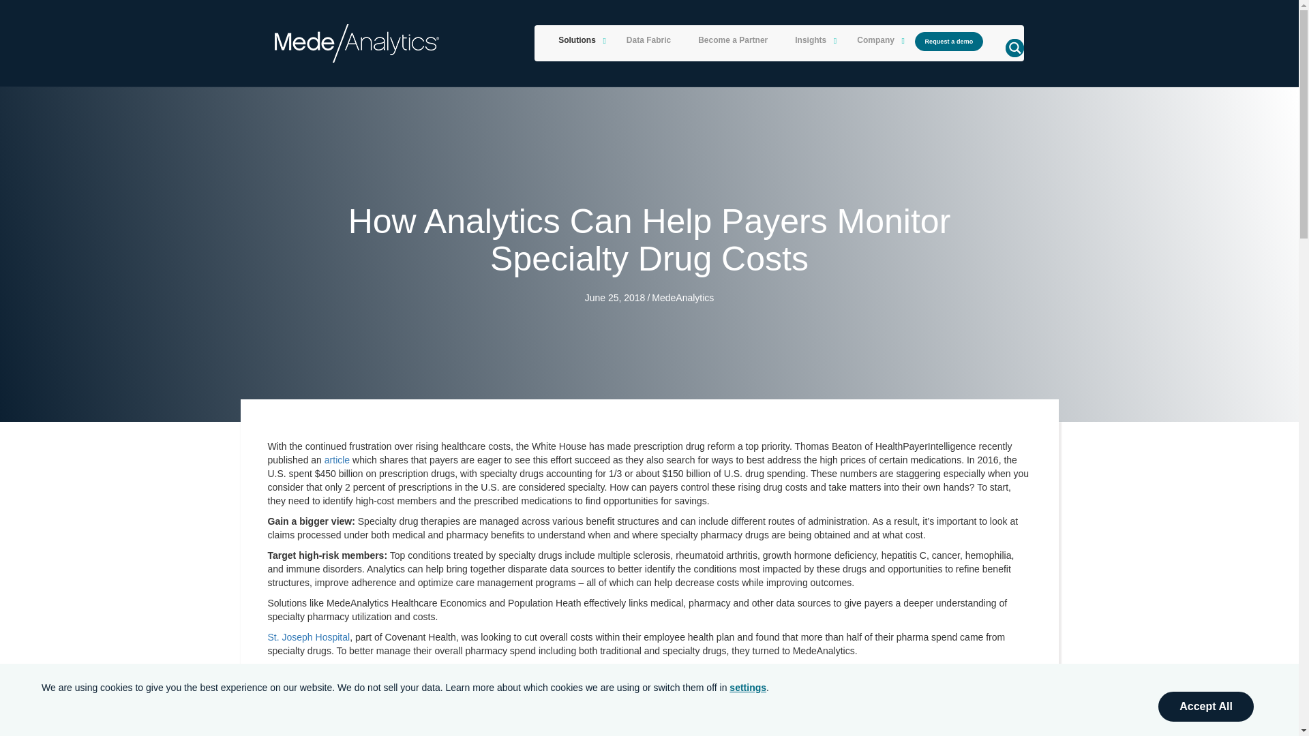 This screenshot has height=736, width=1309. I want to click on Social-logo-linkedin, so click(325, 643).